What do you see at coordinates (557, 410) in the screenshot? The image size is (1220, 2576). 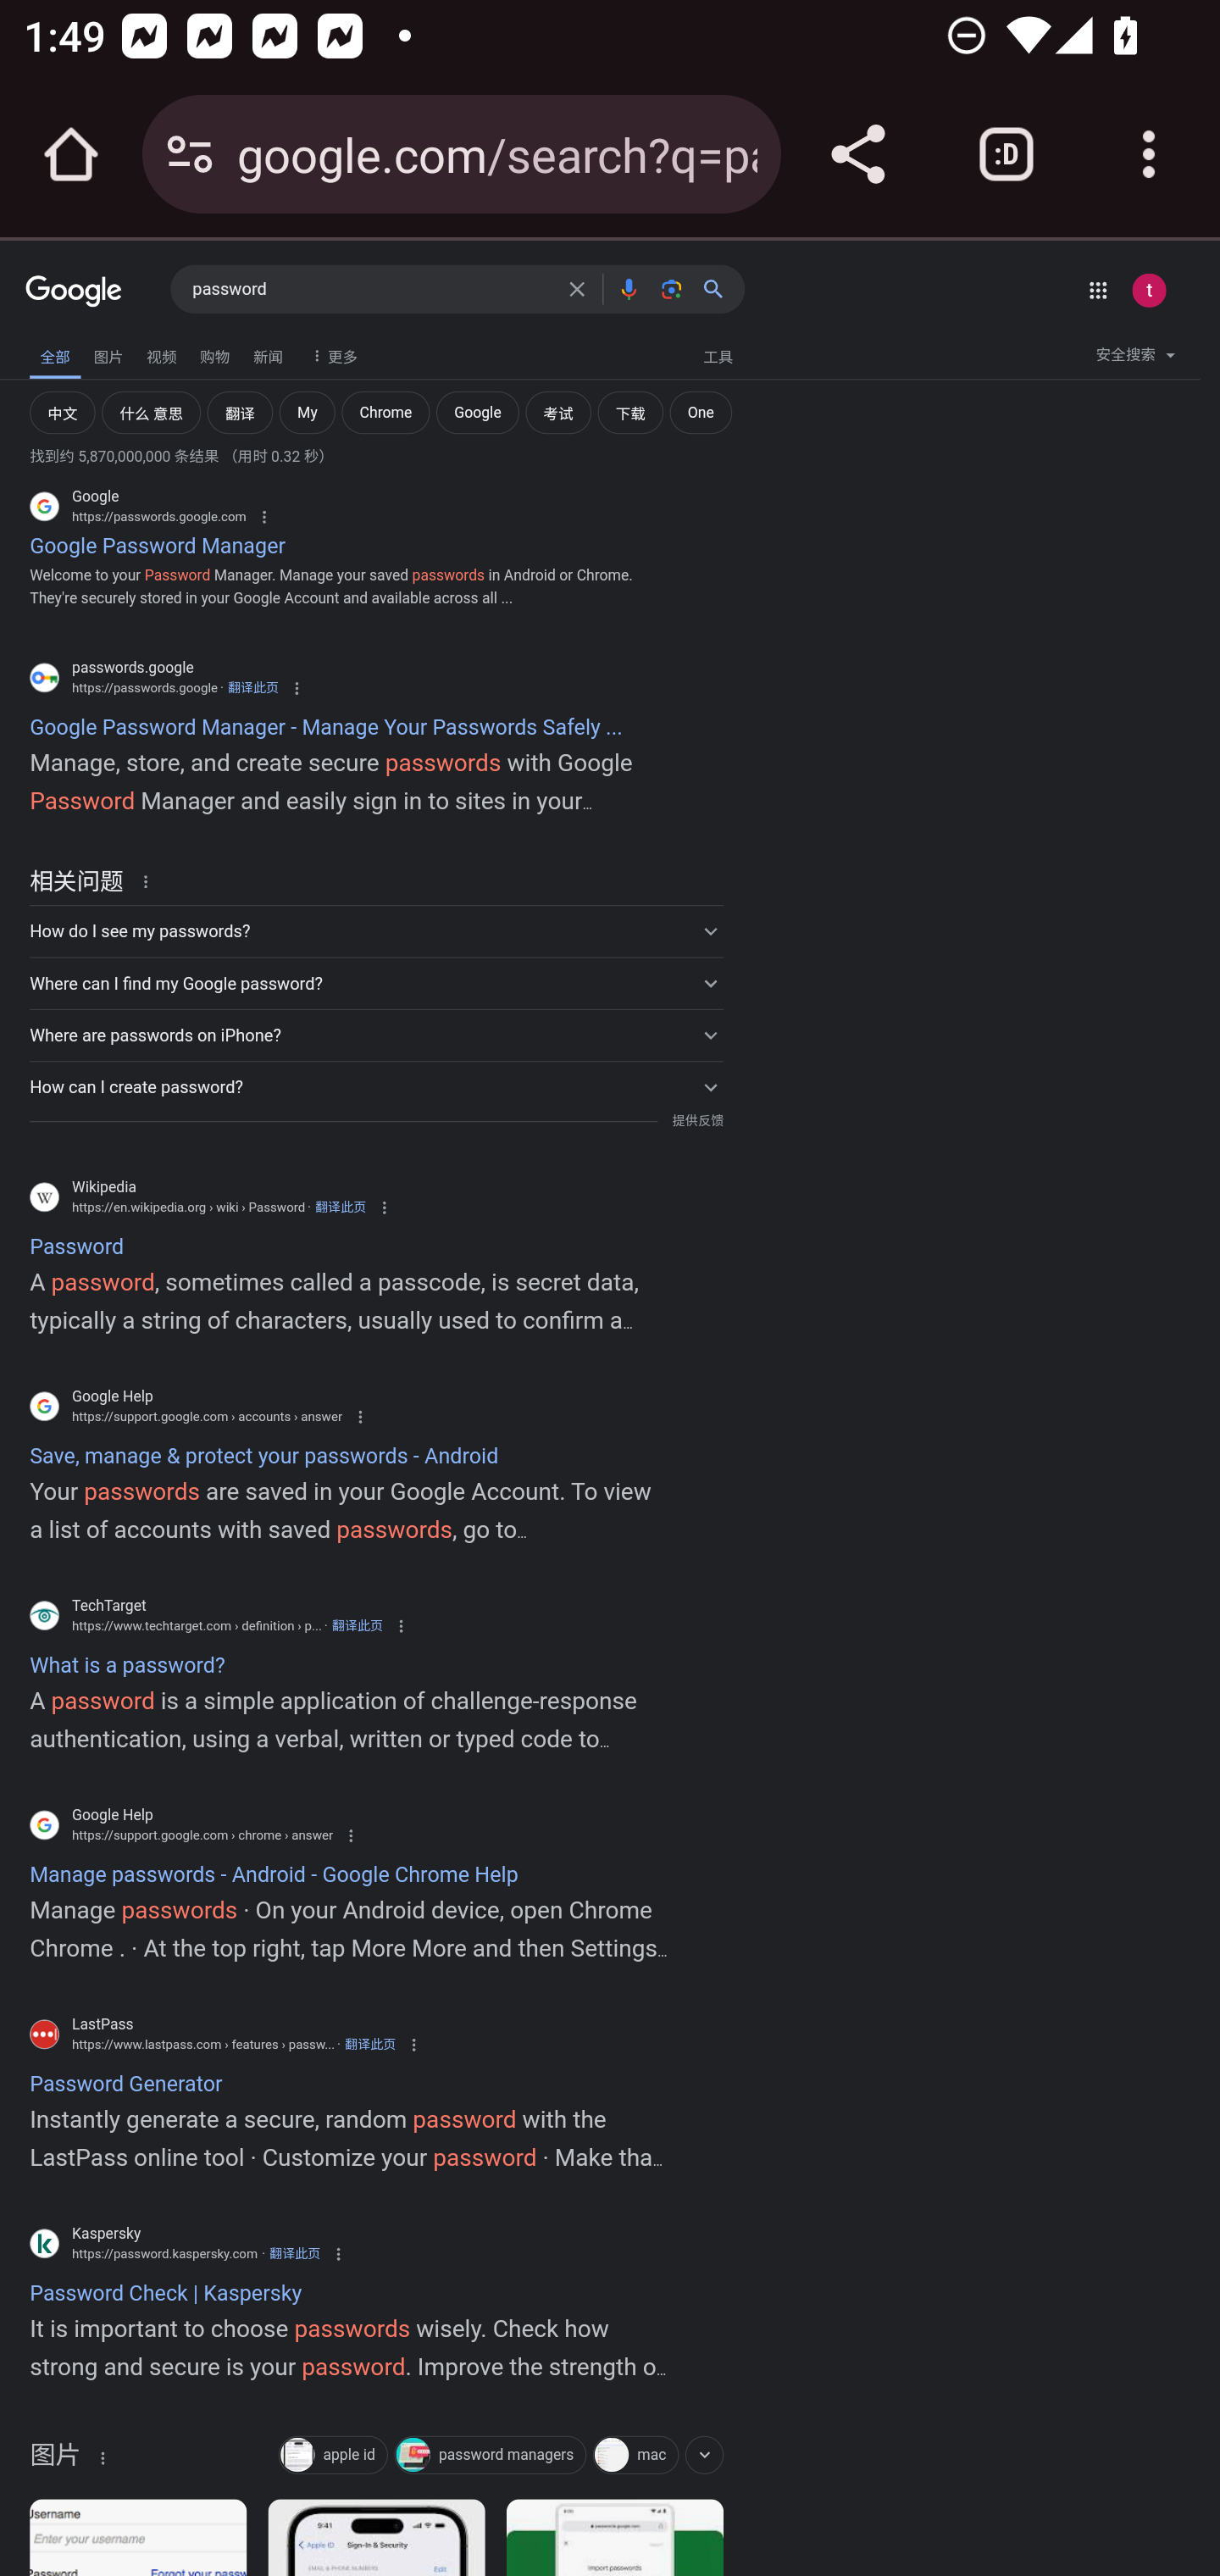 I see `添加“考试” 考试` at bounding box center [557, 410].